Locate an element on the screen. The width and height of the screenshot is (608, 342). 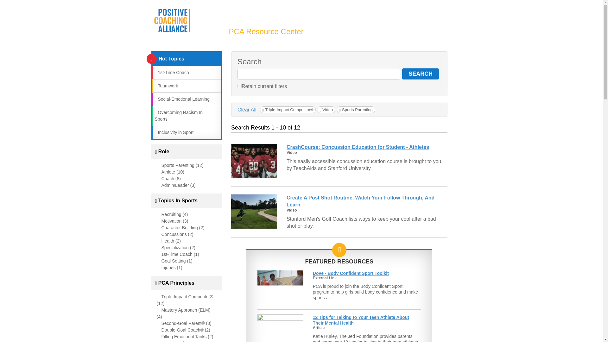
Clear All is located at coordinates (247, 110).